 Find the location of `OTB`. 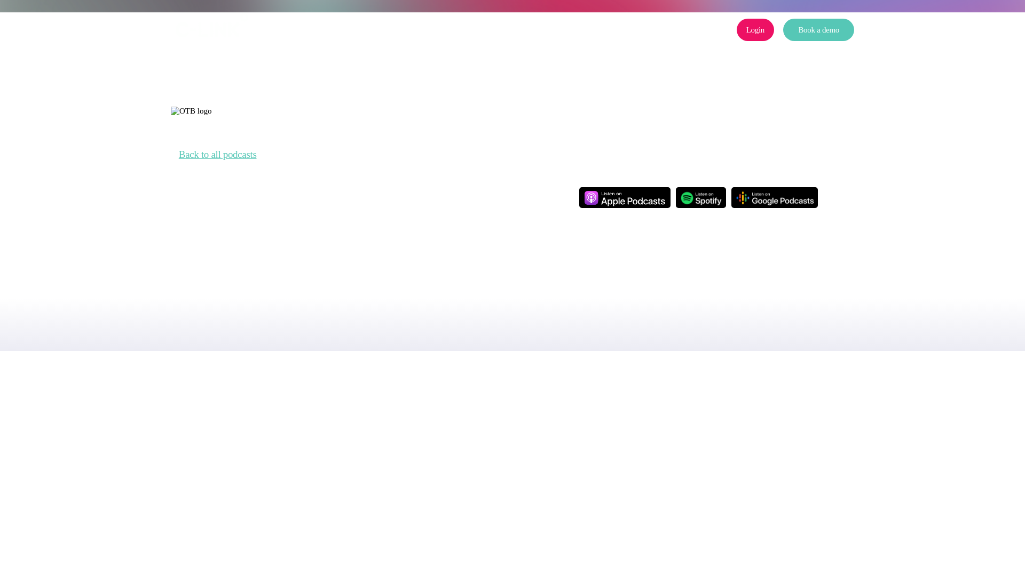

OTB is located at coordinates (505, 29).